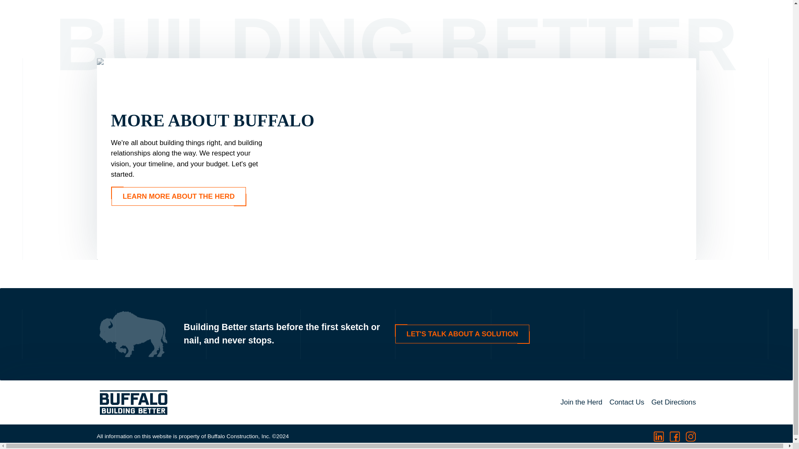 The image size is (799, 449). What do you see at coordinates (581, 402) in the screenshot?
I see `Join the Herd` at bounding box center [581, 402].